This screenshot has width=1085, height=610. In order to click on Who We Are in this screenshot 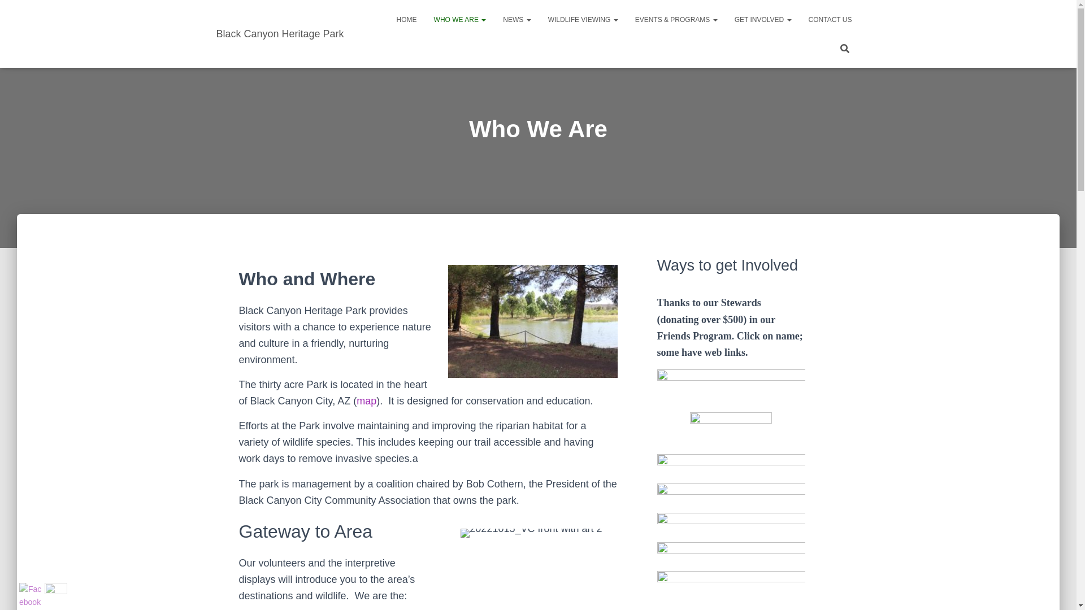, I will do `click(460, 19)`.